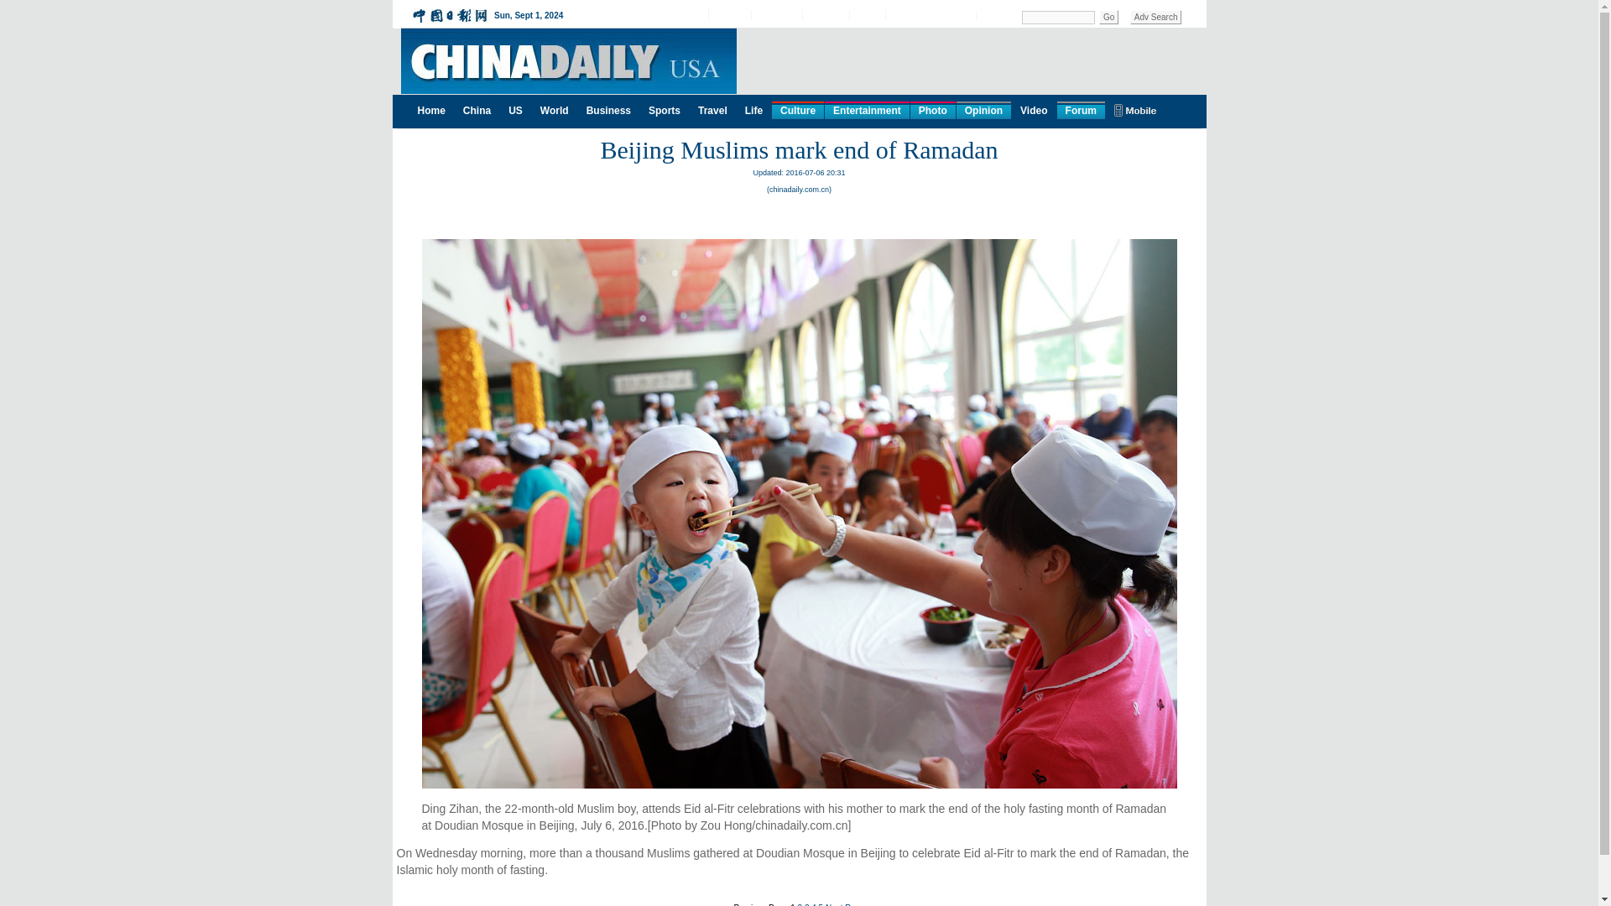  I want to click on World, so click(554, 109).